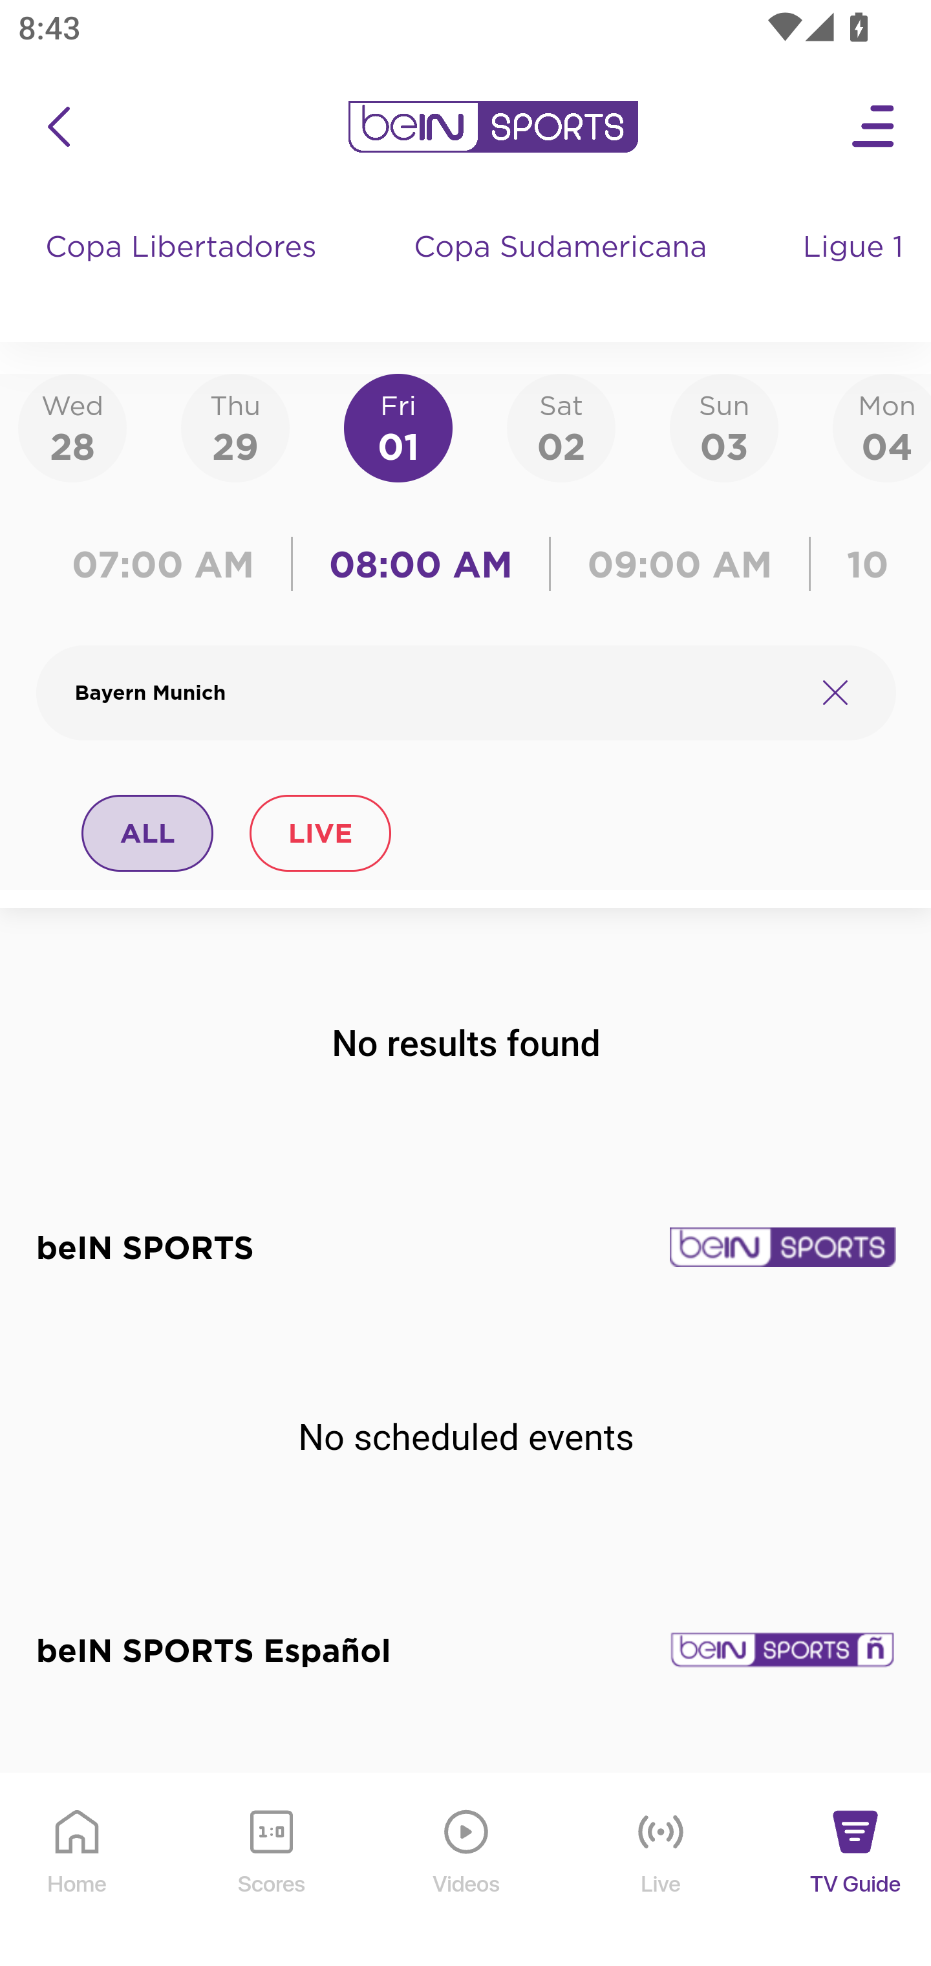 Image resolution: width=931 pixels, height=1966 pixels. Describe the element at coordinates (493, 127) in the screenshot. I see `en-us?platform=mobile_android bein logo` at that location.